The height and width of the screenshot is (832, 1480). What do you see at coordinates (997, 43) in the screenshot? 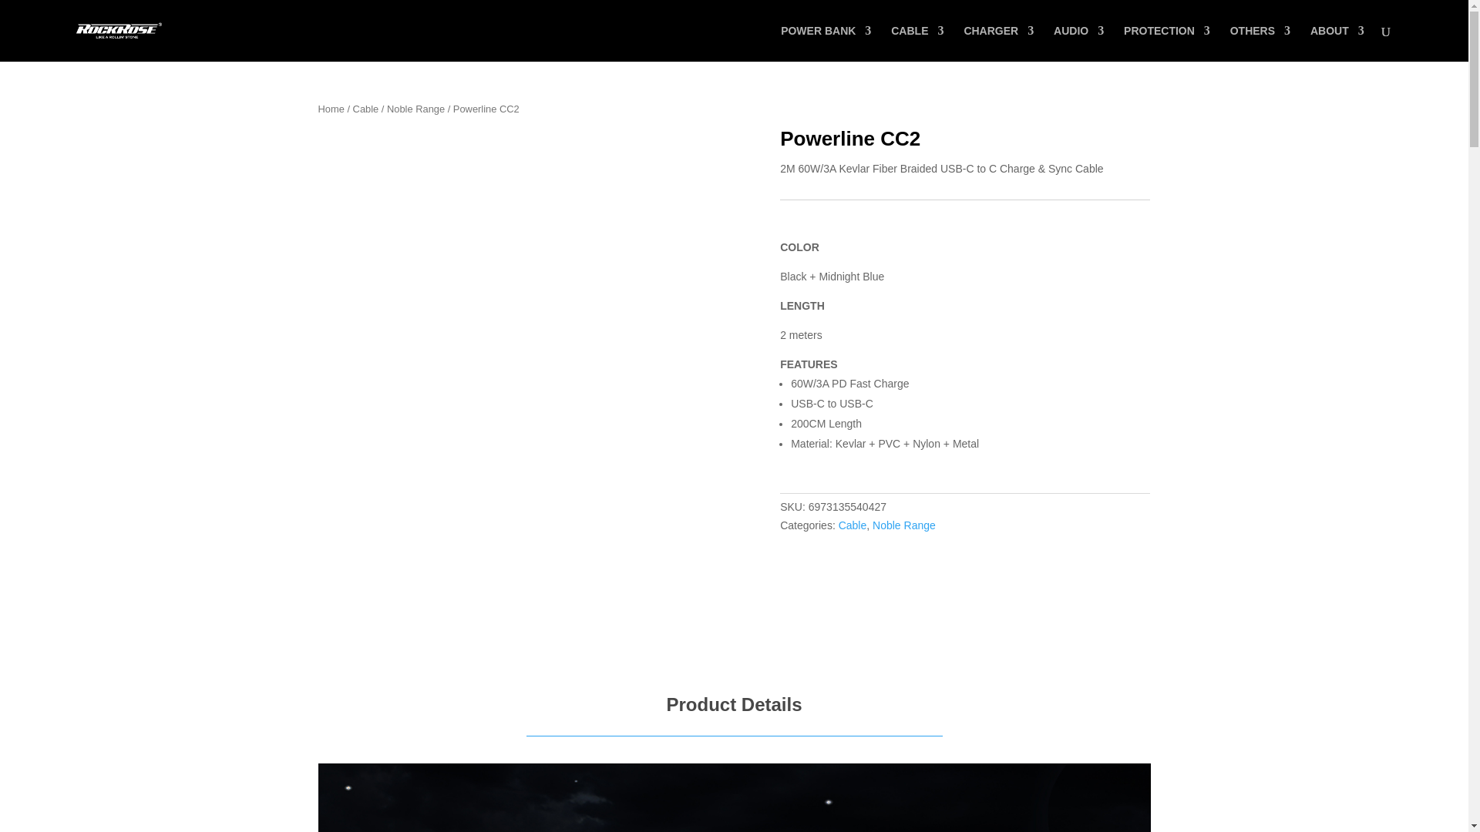
I see `CHARGER` at bounding box center [997, 43].